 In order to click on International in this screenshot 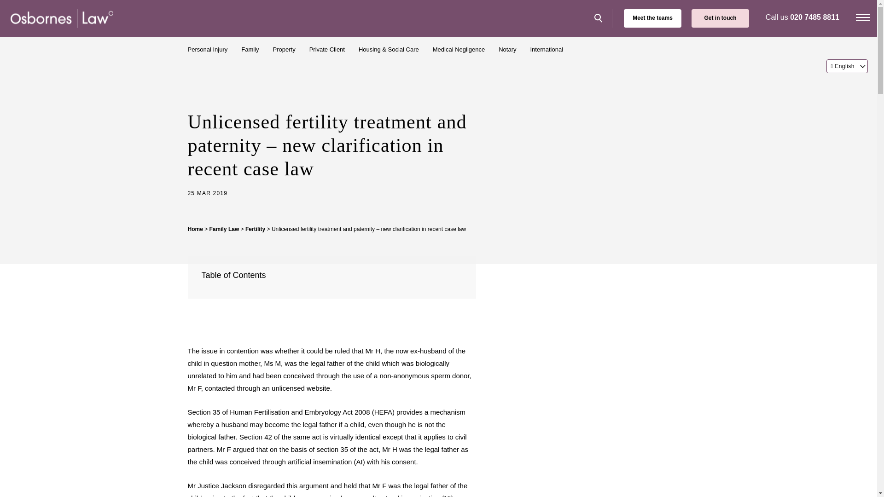, I will do `click(547, 50)`.